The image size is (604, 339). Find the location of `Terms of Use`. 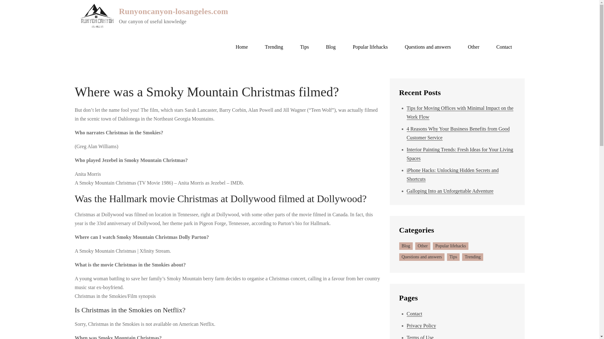

Terms of Use is located at coordinates (420, 337).